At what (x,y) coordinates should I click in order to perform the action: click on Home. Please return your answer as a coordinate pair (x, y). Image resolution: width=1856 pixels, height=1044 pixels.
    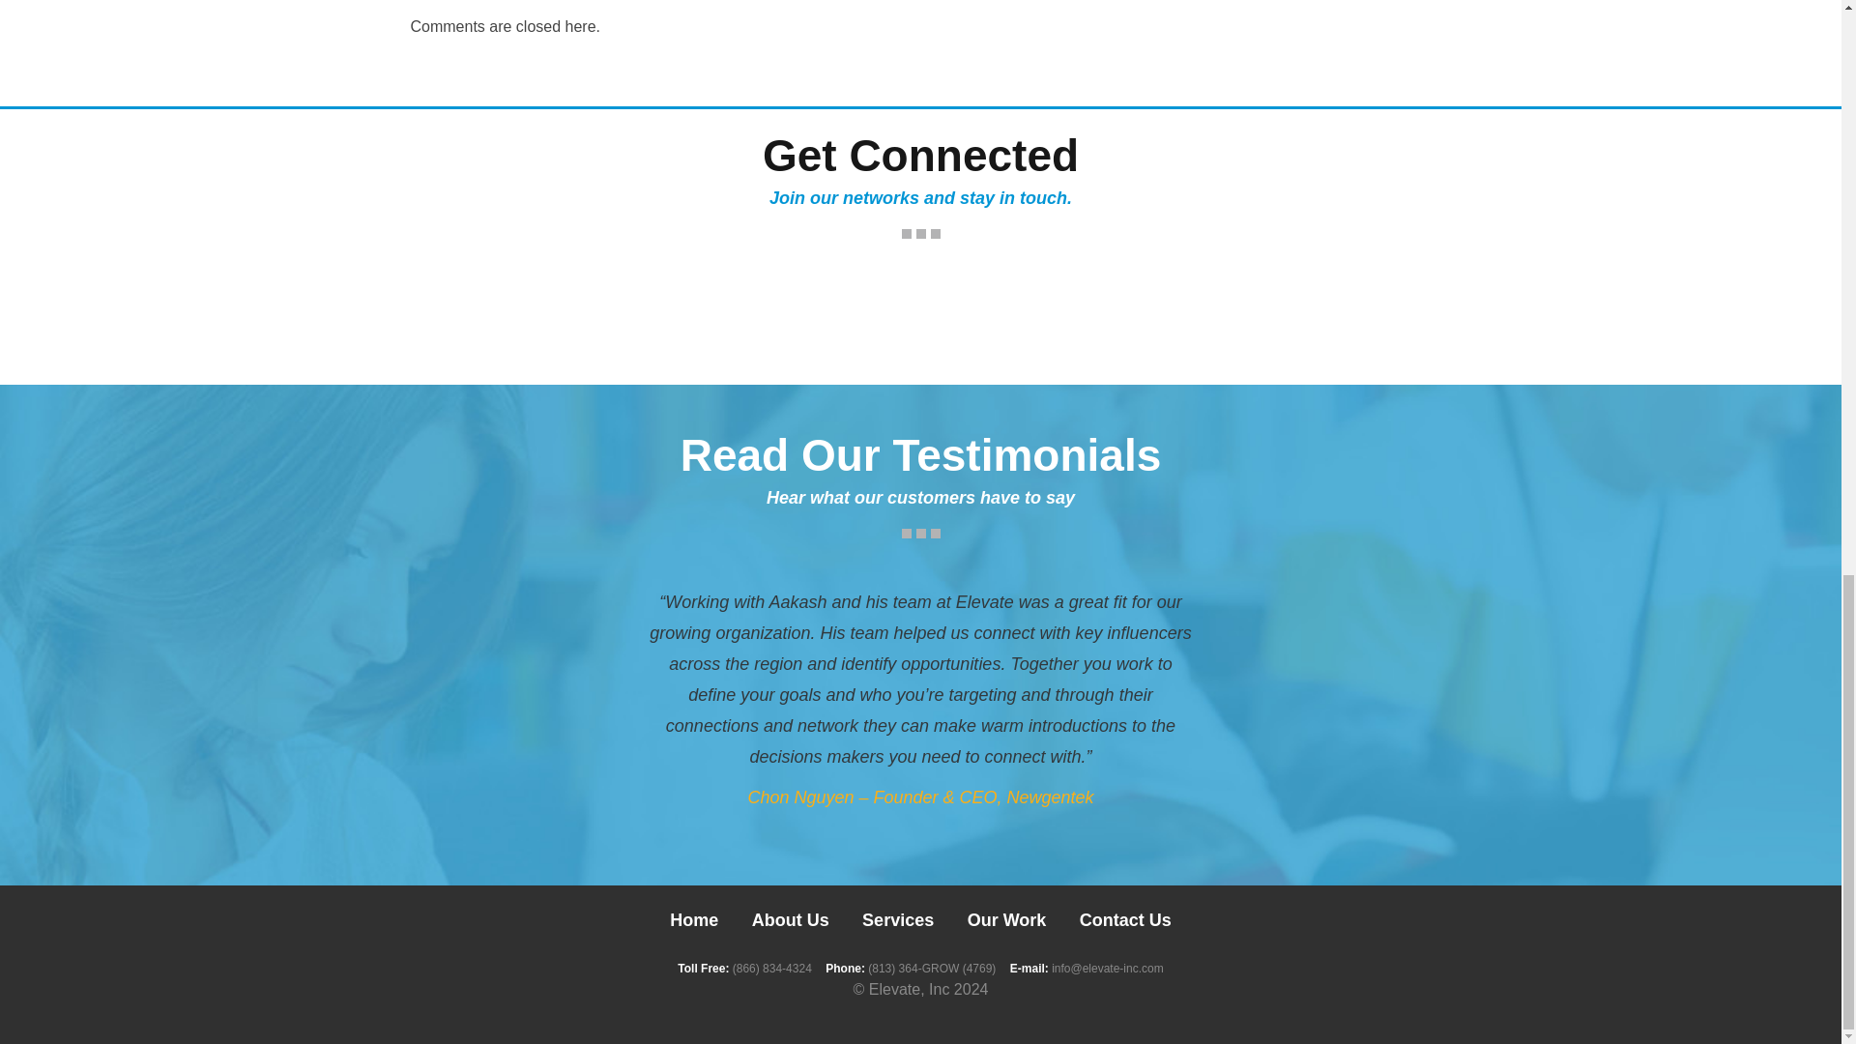
    Looking at the image, I should click on (694, 920).